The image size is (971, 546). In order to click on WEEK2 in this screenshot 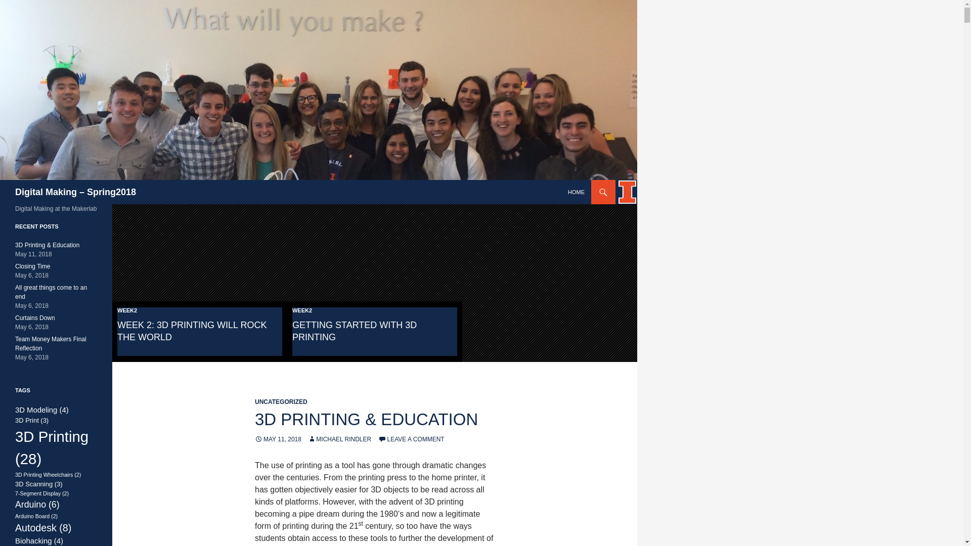, I will do `click(301, 310)`.